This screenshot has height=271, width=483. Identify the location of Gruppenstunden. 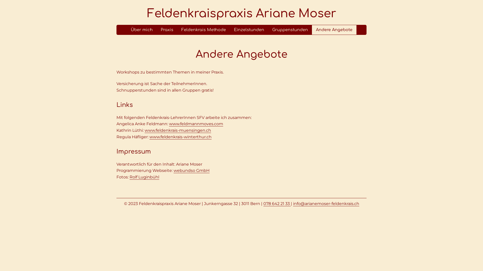
(290, 30).